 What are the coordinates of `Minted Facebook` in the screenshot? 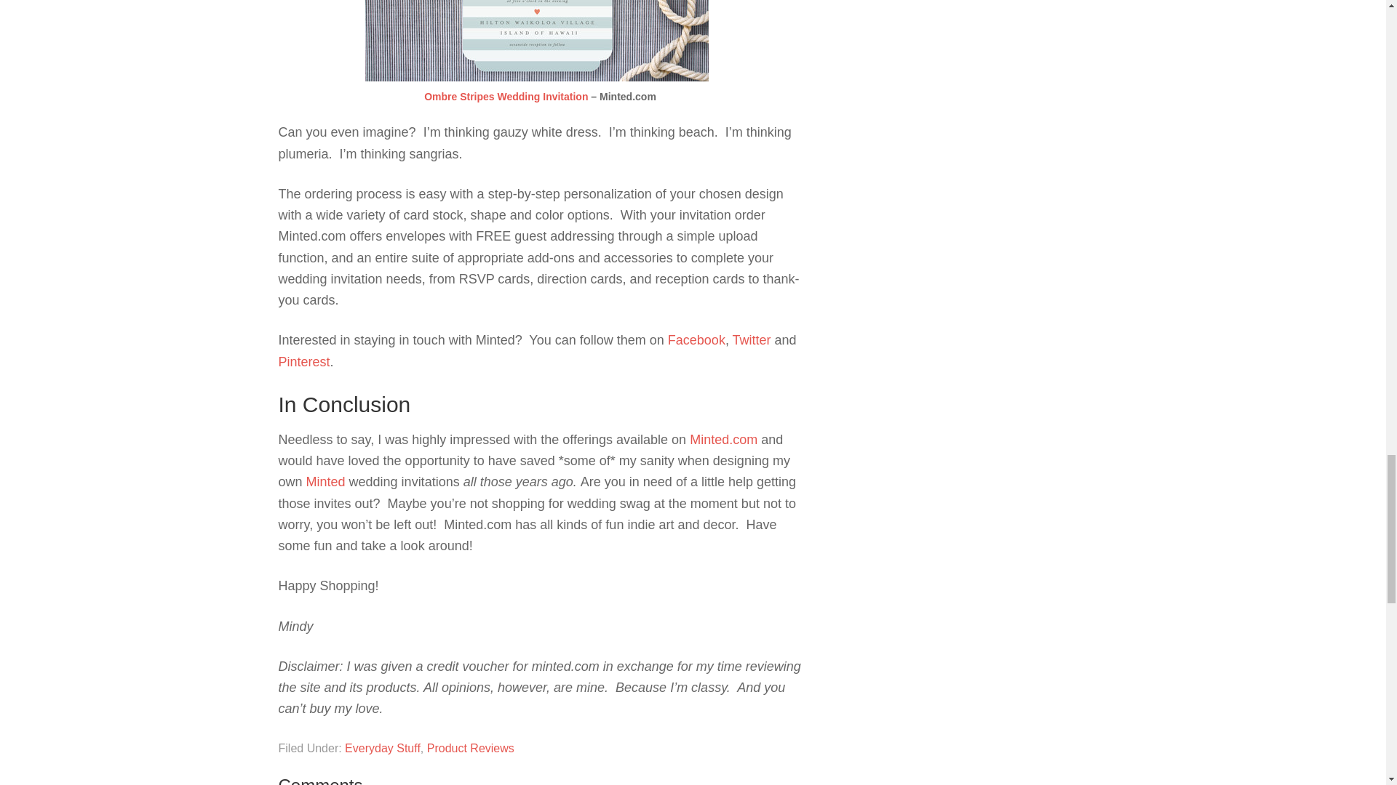 It's located at (696, 340).